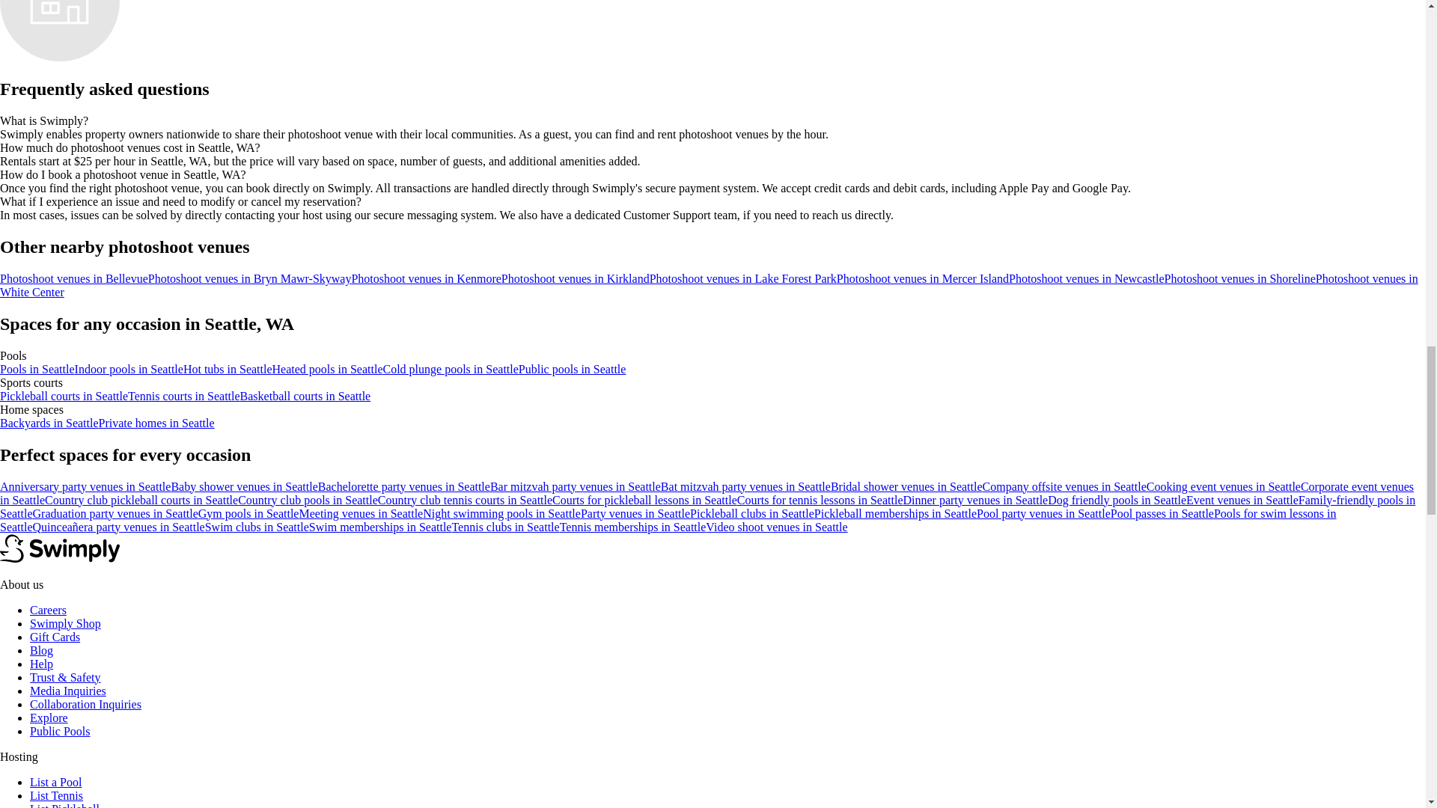 The height and width of the screenshot is (808, 1437). I want to click on Media Inquiries, so click(68, 691).